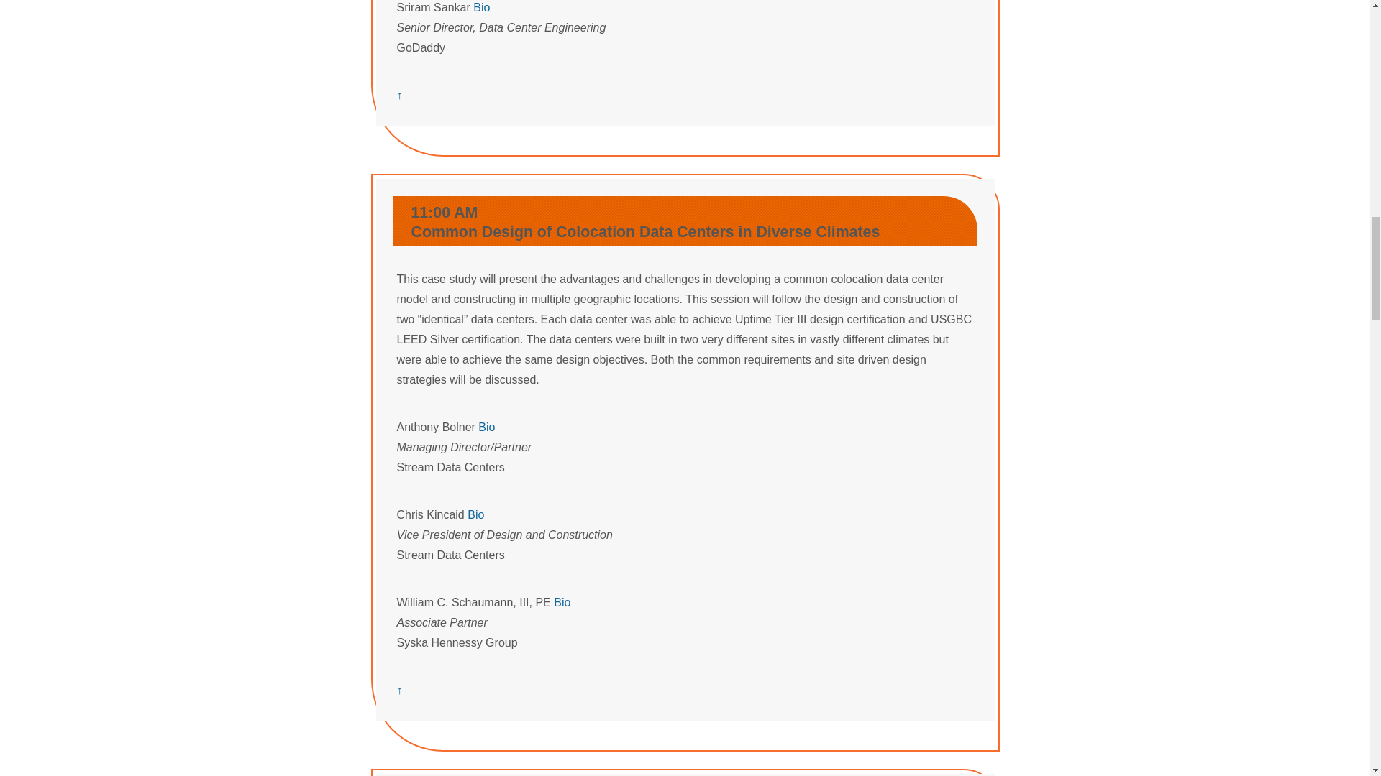  What do you see at coordinates (486, 427) in the screenshot?
I see `Bio` at bounding box center [486, 427].